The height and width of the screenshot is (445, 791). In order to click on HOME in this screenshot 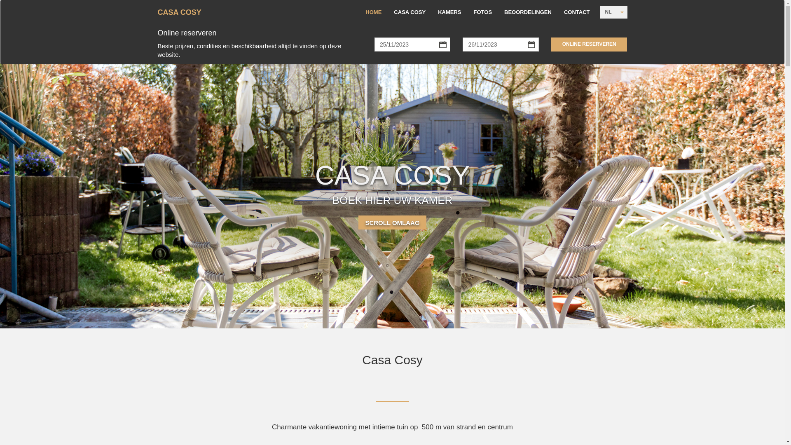, I will do `click(373, 12)`.